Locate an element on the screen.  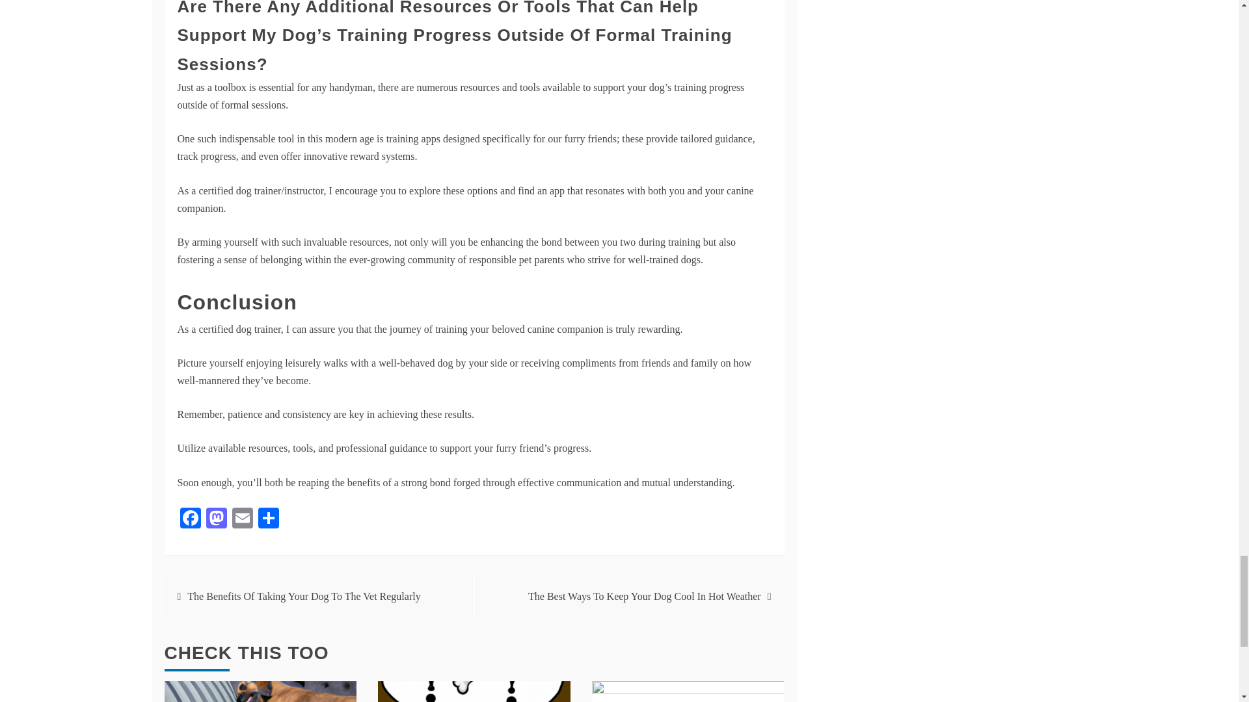
Mastodon is located at coordinates (215, 519).